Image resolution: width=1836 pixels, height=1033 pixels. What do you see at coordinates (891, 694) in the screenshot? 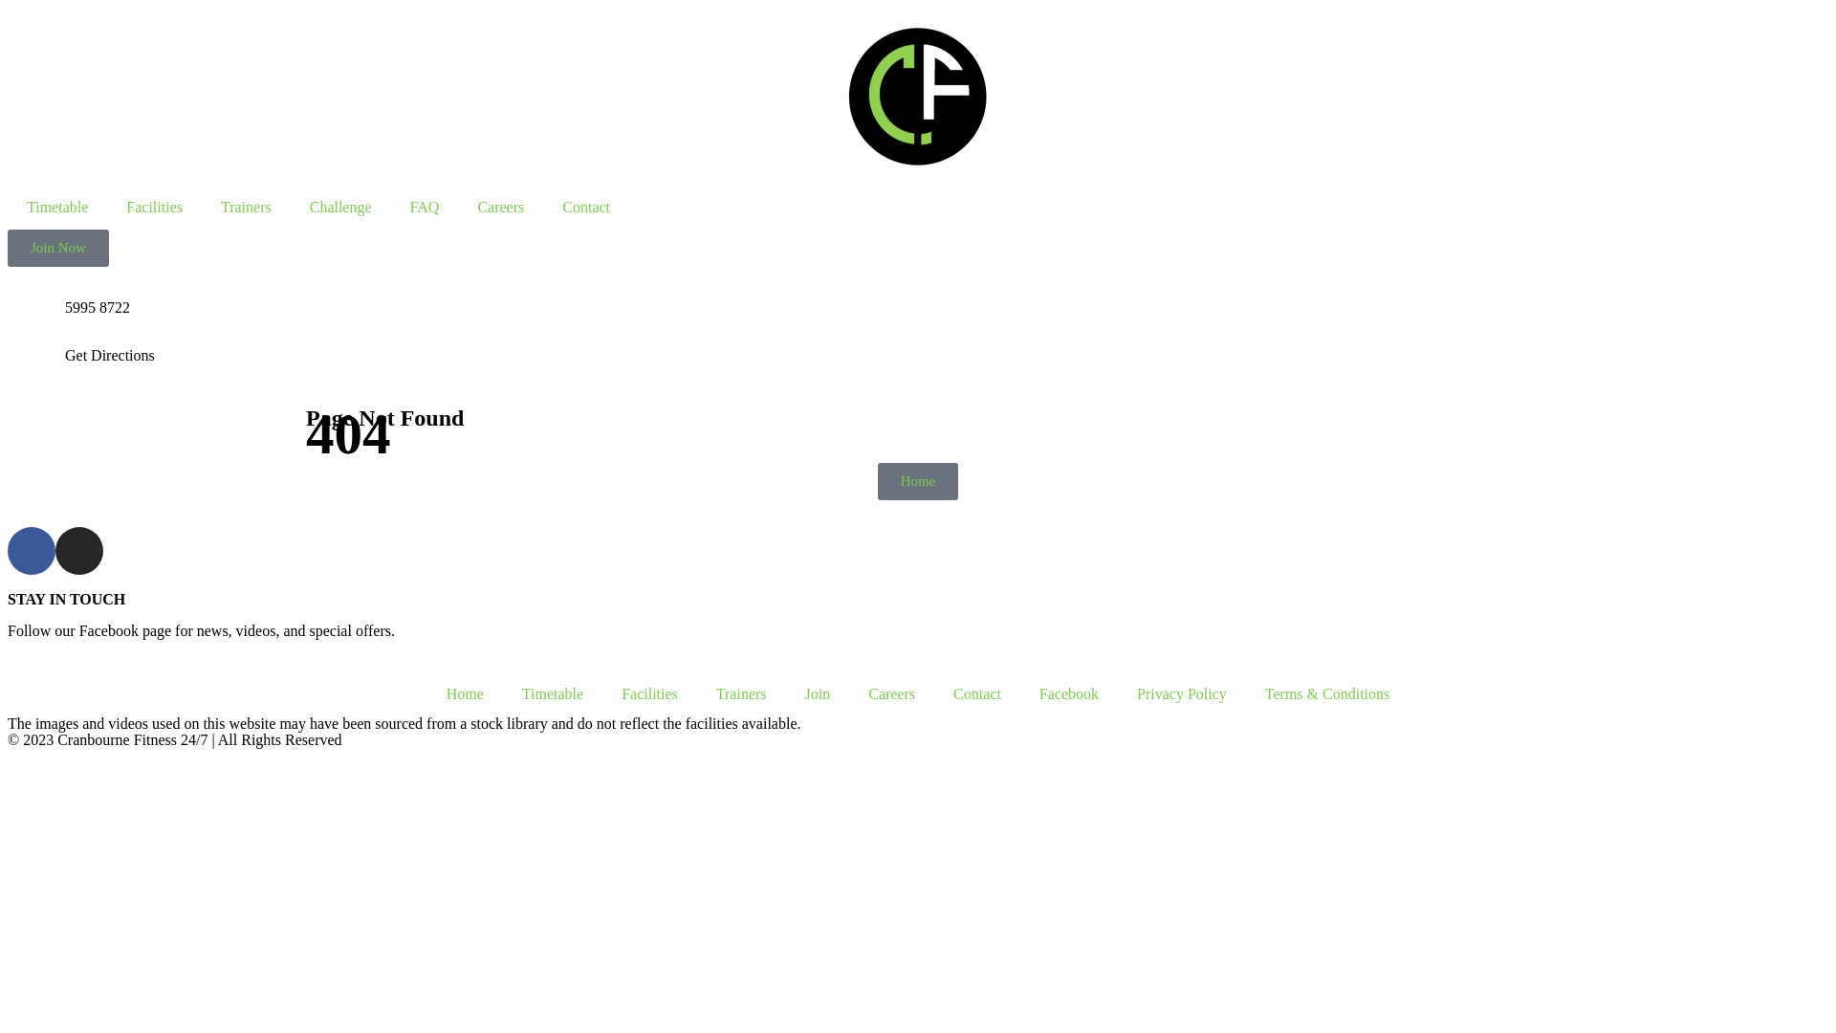
I see `Careers` at bounding box center [891, 694].